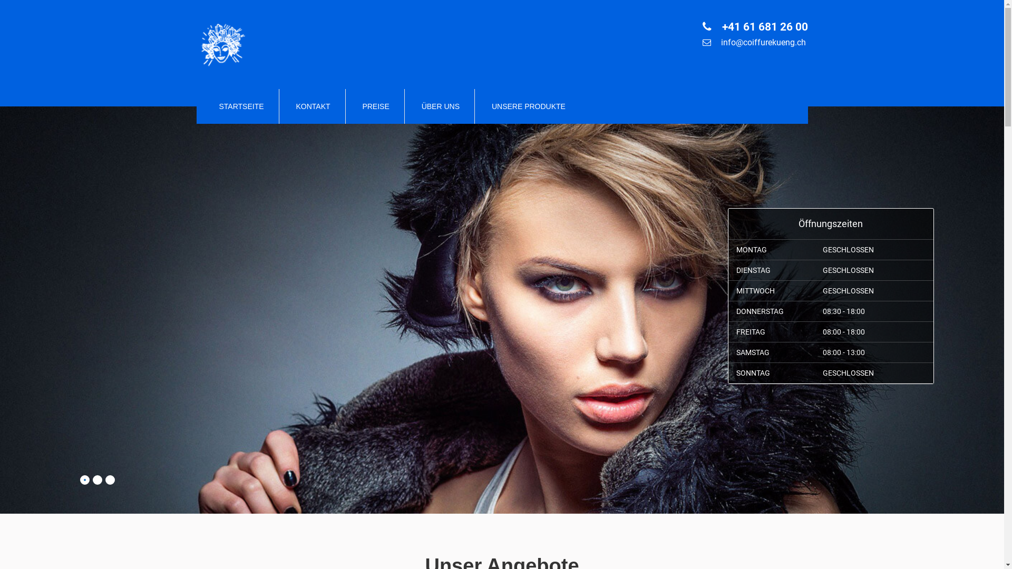 This screenshot has height=569, width=1012. What do you see at coordinates (313, 106) in the screenshot?
I see `KONTAKT` at bounding box center [313, 106].